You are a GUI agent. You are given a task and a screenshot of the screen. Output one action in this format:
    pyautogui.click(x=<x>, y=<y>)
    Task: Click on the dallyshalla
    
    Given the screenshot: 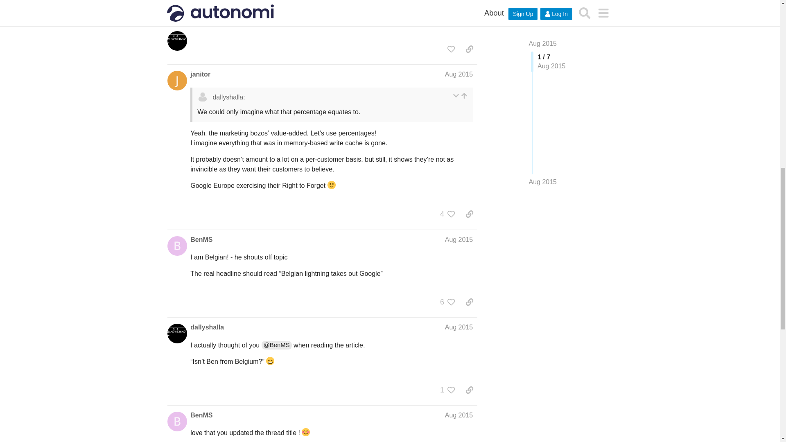 What is the action you would take?
    pyautogui.click(x=207, y=4)
    